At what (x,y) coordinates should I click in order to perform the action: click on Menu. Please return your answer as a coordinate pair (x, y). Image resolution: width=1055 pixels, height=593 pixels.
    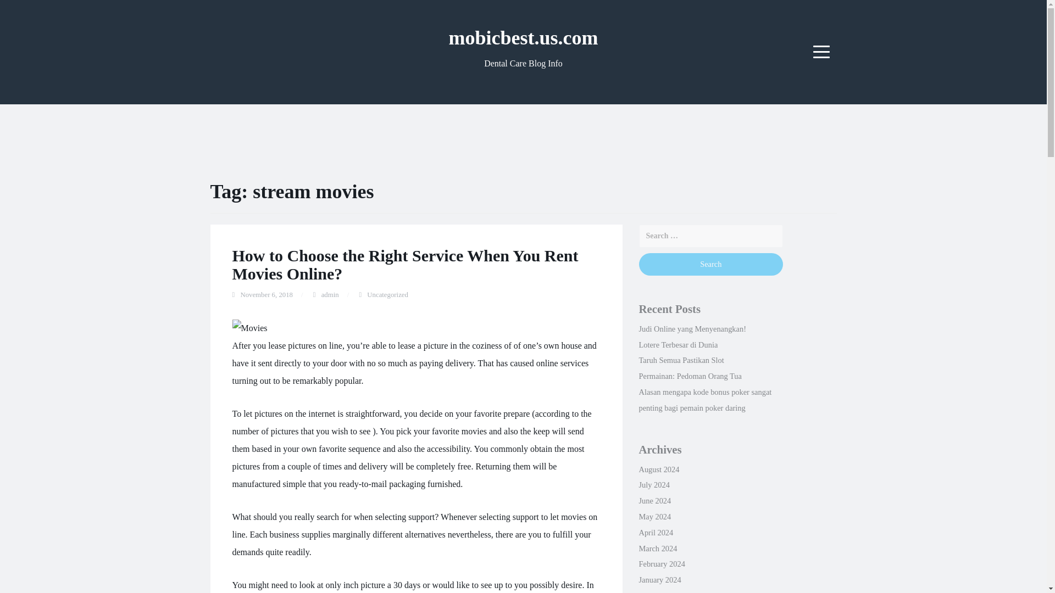
    Looking at the image, I should click on (821, 52).